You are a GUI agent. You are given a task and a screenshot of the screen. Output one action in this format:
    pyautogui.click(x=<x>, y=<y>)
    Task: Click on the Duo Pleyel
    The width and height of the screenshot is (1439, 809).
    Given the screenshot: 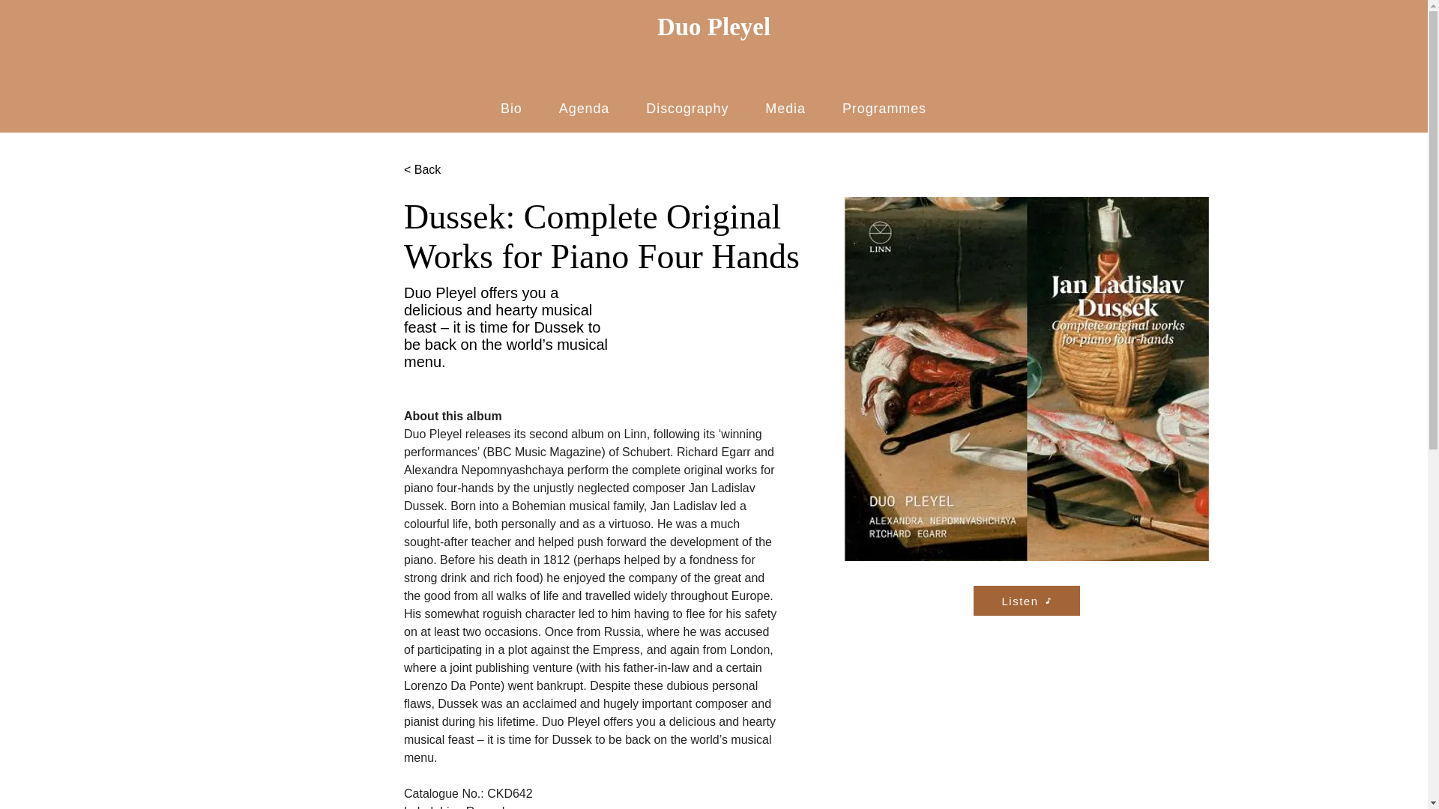 What is the action you would take?
    pyautogui.click(x=714, y=27)
    